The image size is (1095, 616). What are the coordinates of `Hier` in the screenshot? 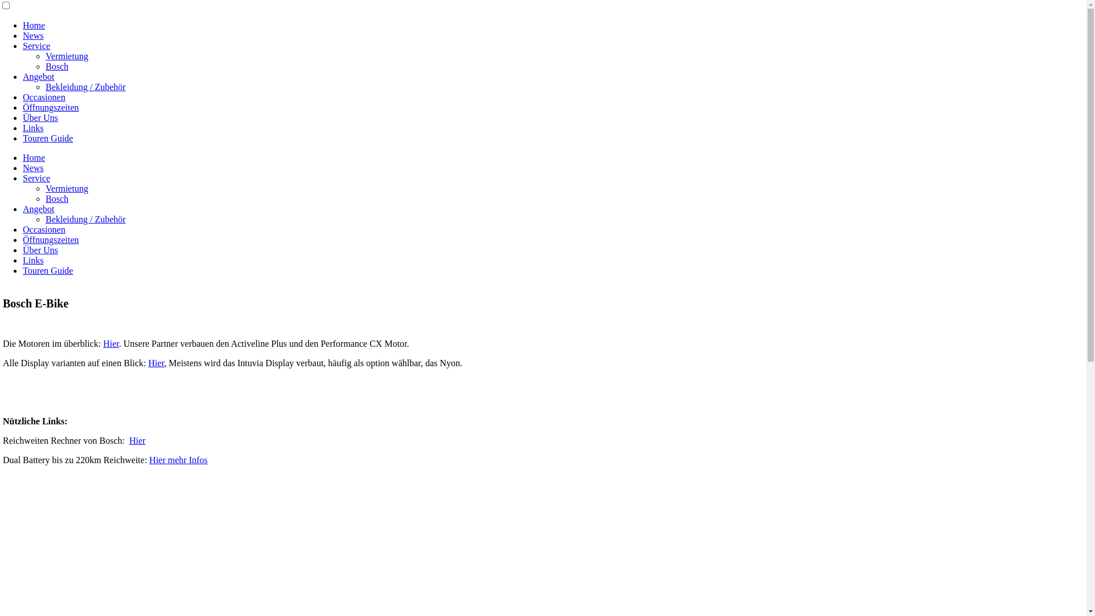 It's located at (111, 343).